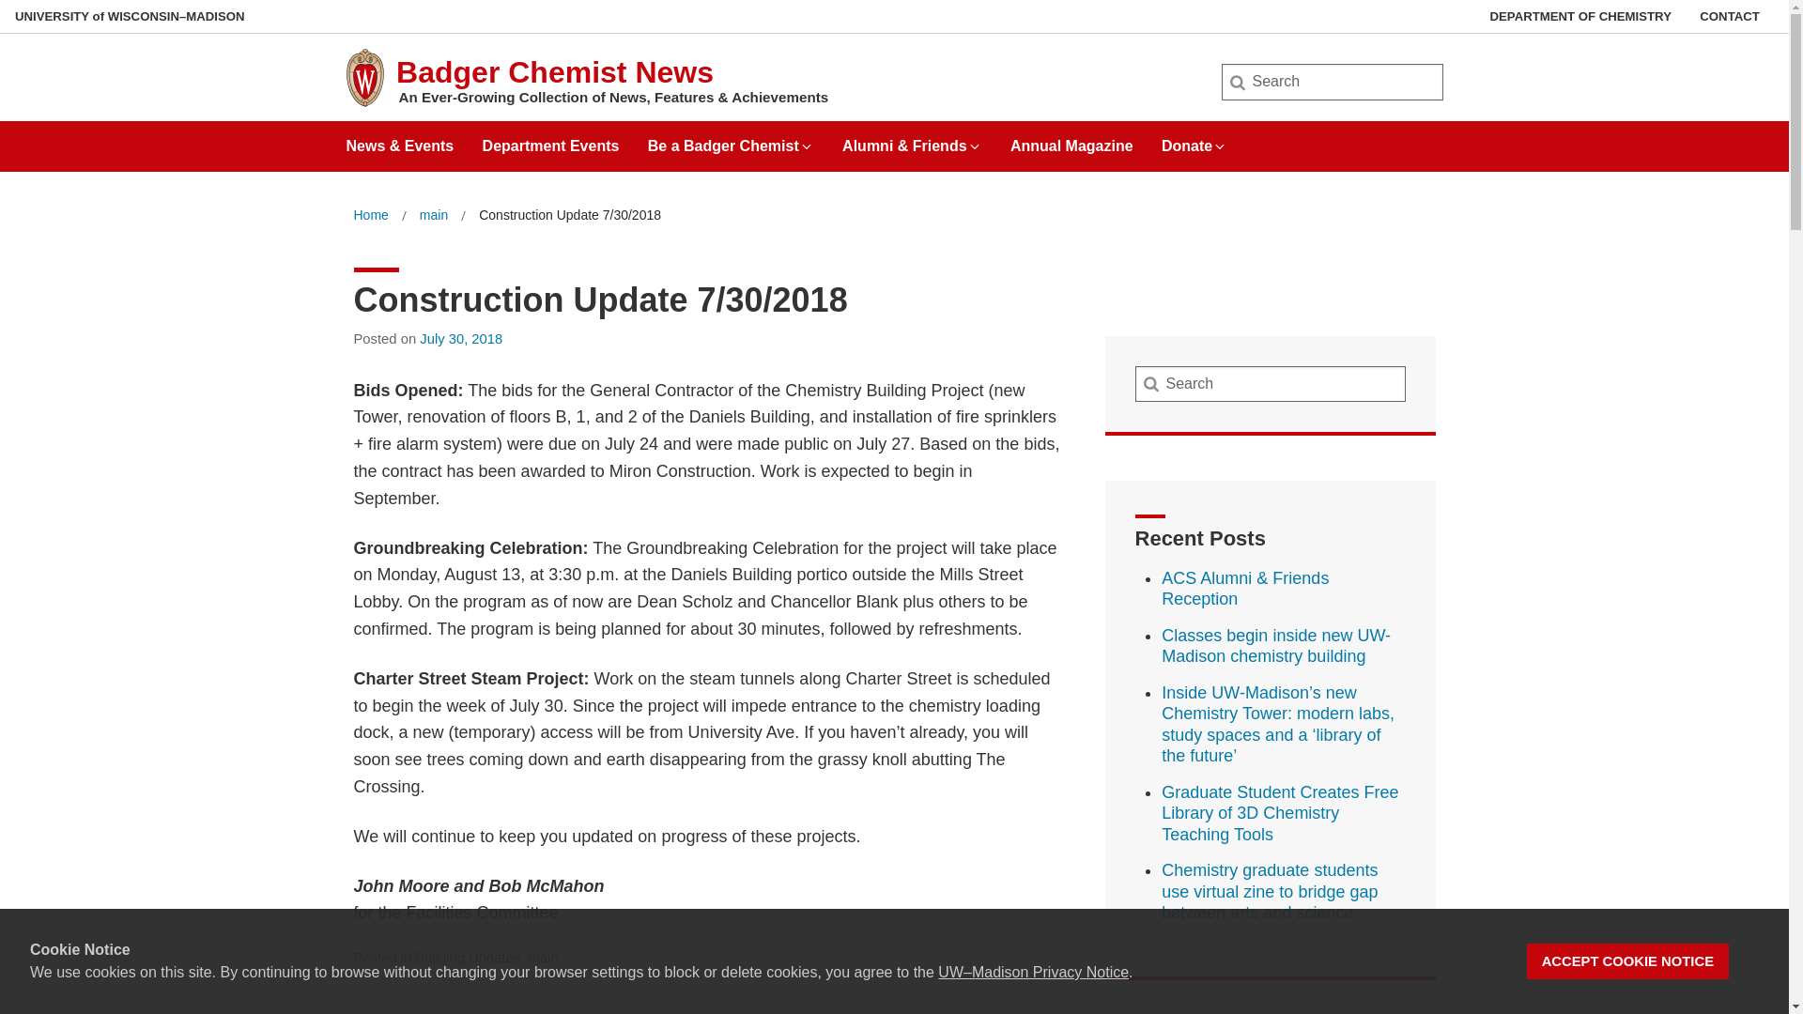 Image resolution: width=1803 pixels, height=1014 pixels. Describe the element at coordinates (4, 4) in the screenshot. I see `Skip to main content` at that location.